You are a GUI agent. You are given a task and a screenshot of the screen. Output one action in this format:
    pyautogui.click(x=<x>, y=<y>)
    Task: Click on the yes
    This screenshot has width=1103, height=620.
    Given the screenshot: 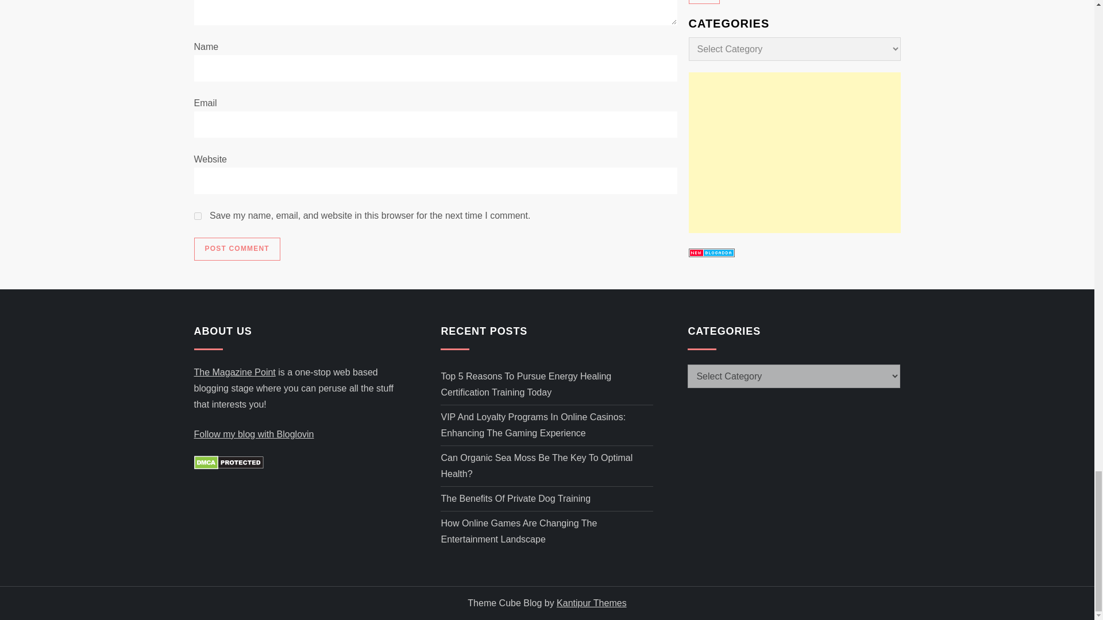 What is the action you would take?
    pyautogui.click(x=198, y=216)
    